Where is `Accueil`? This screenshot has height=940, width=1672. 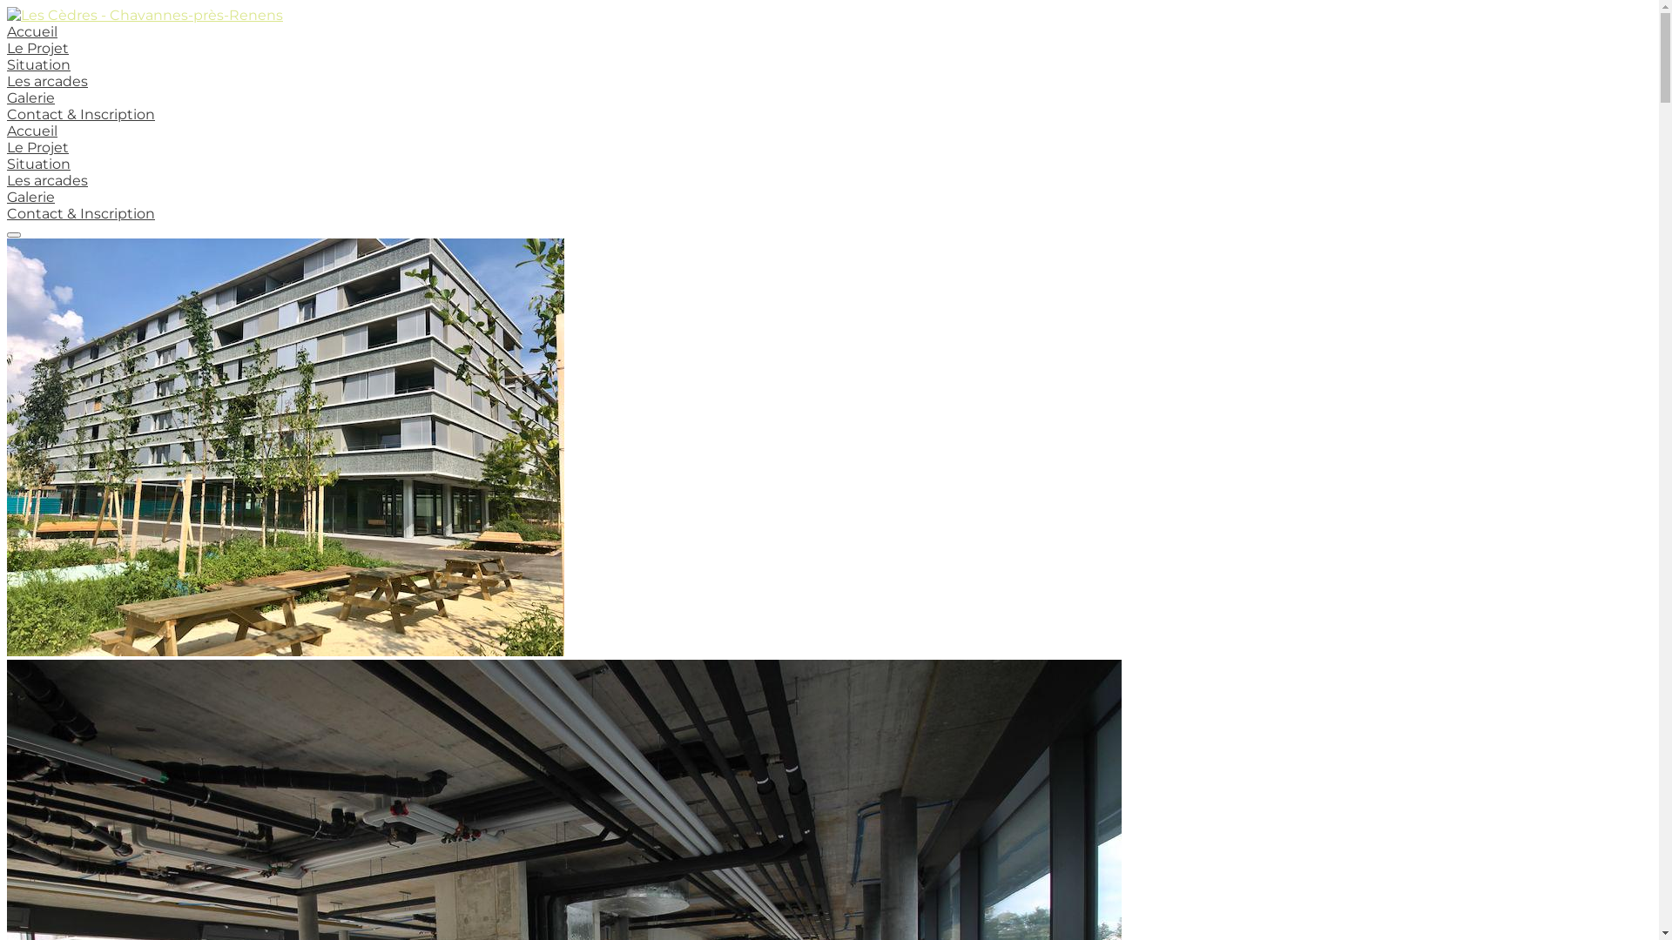 Accueil is located at coordinates (32, 131).